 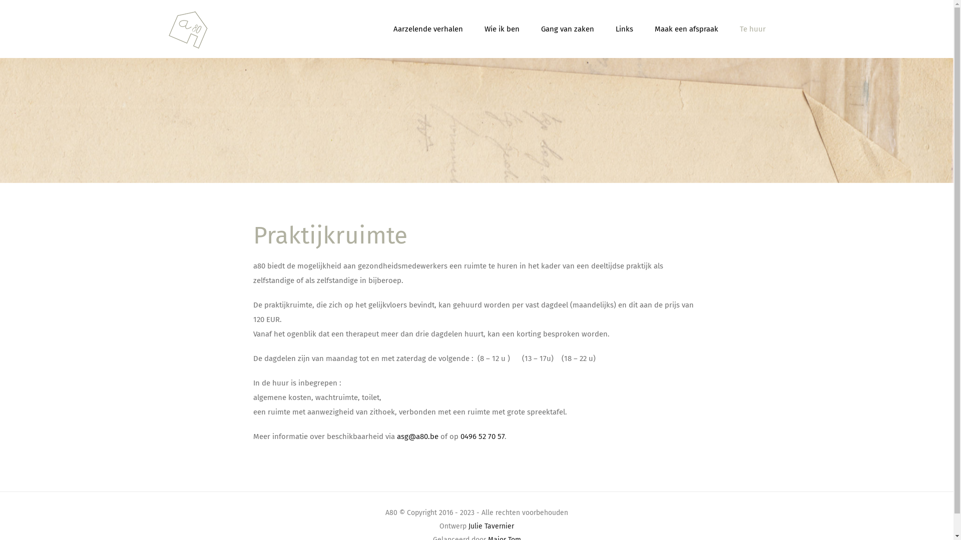 What do you see at coordinates (753, 29) in the screenshot?
I see `Te huur` at bounding box center [753, 29].